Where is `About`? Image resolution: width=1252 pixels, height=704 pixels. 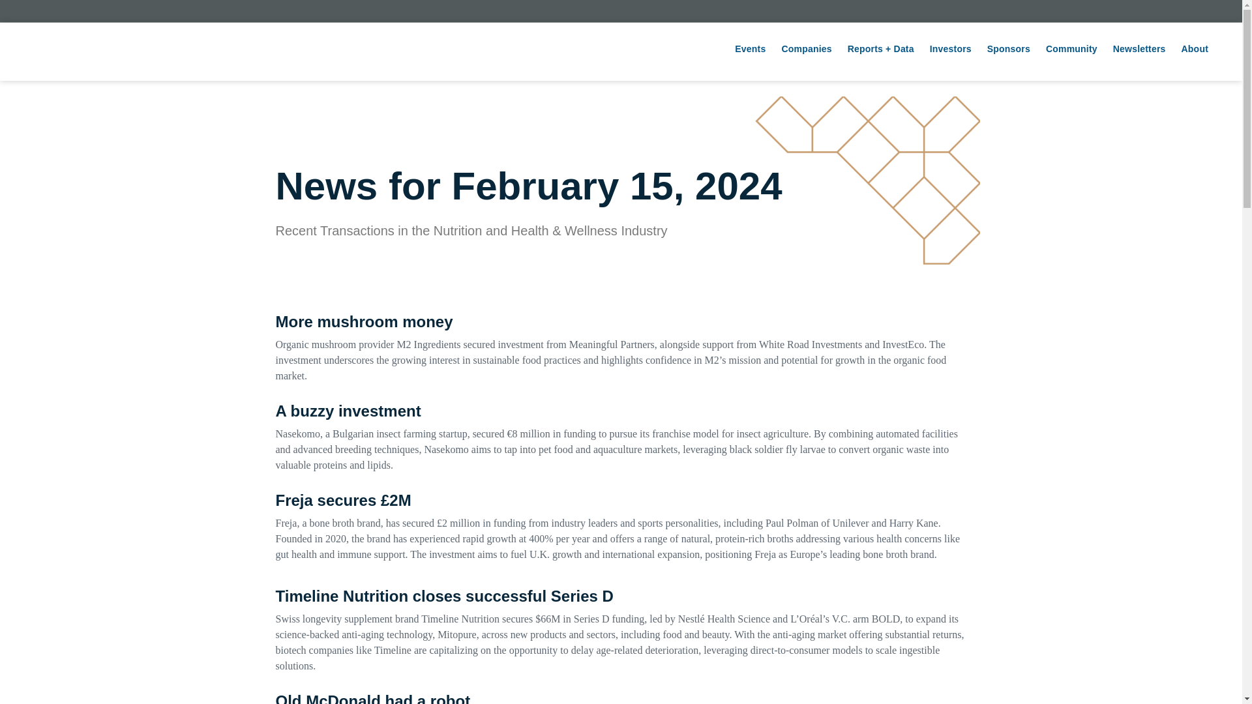
About is located at coordinates (1195, 49).